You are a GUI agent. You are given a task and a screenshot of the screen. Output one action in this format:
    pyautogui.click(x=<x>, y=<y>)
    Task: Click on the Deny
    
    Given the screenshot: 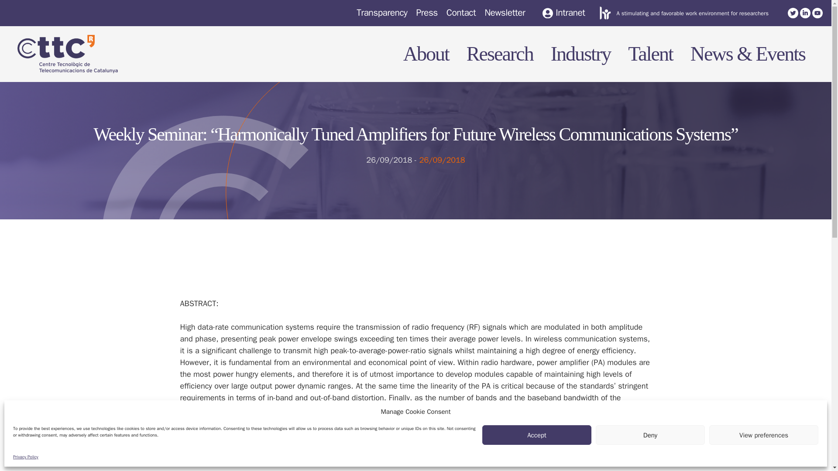 What is the action you would take?
    pyautogui.click(x=650, y=435)
    